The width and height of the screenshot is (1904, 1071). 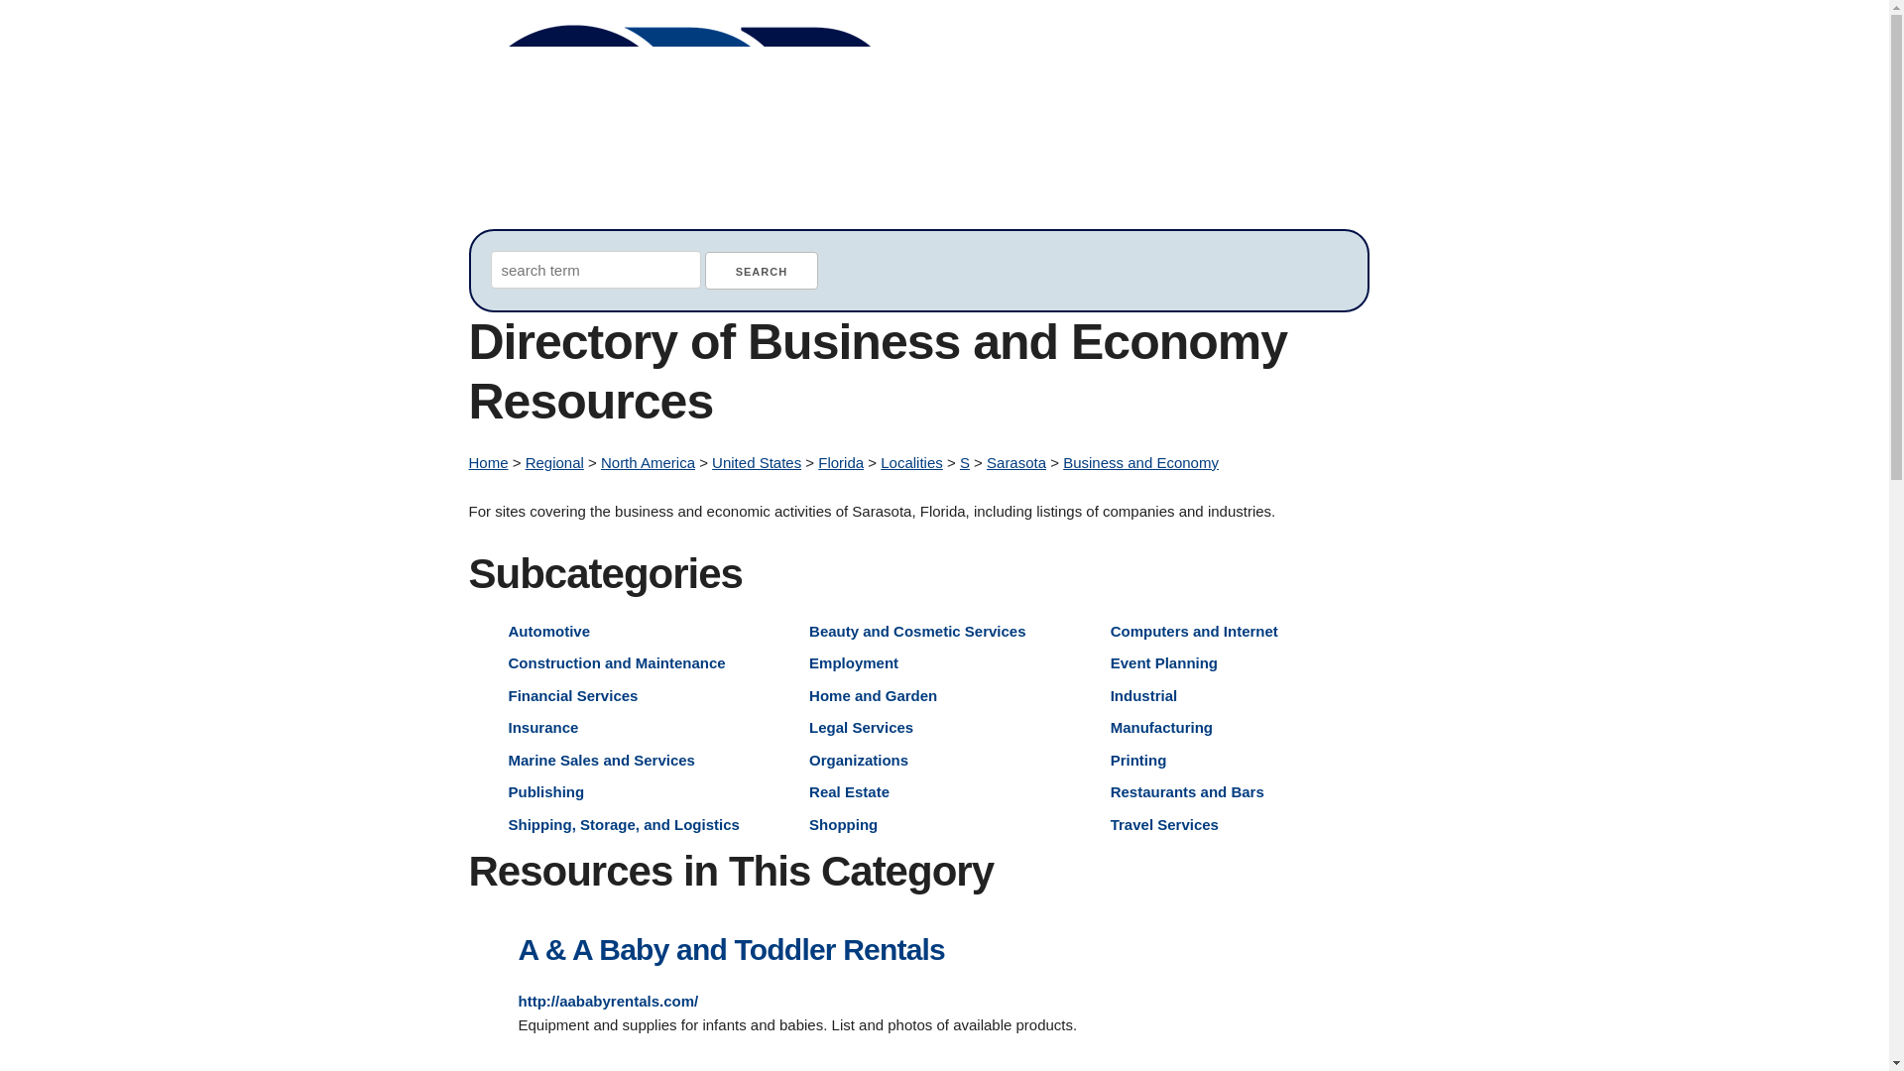 What do you see at coordinates (1140, 462) in the screenshot?
I see `Business and Economy` at bounding box center [1140, 462].